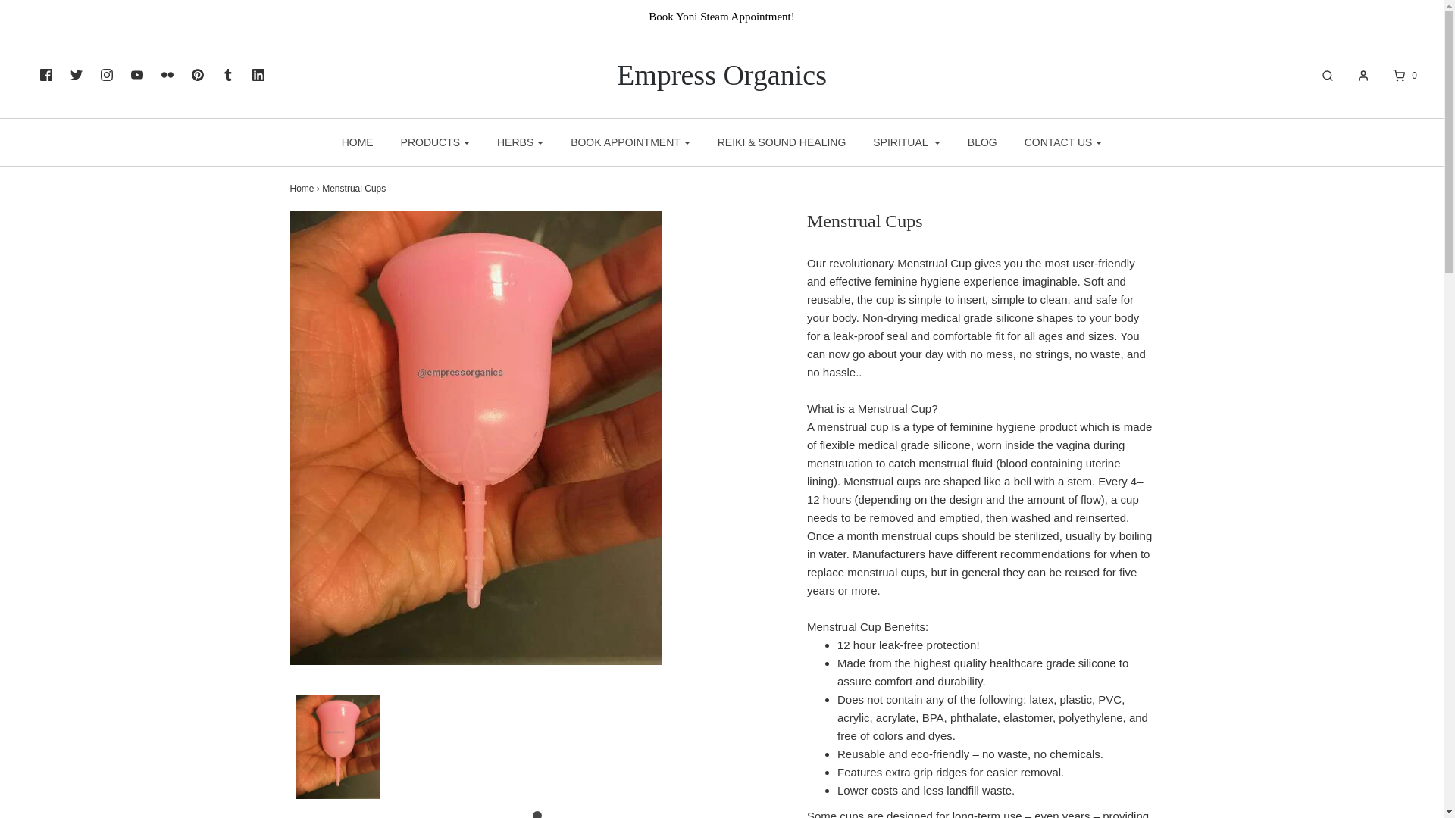  I want to click on Cart, so click(1396, 76).